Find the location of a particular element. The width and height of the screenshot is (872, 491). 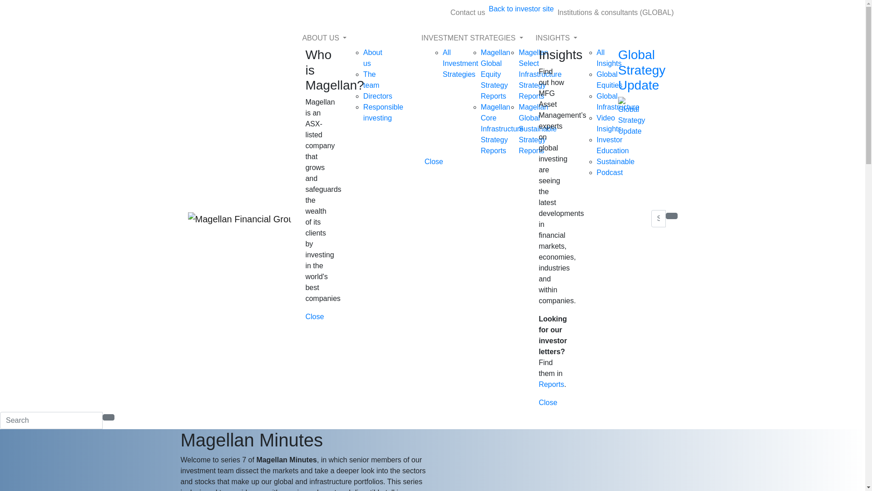

Magellan Global Equity Strategy is located at coordinates (496, 69).